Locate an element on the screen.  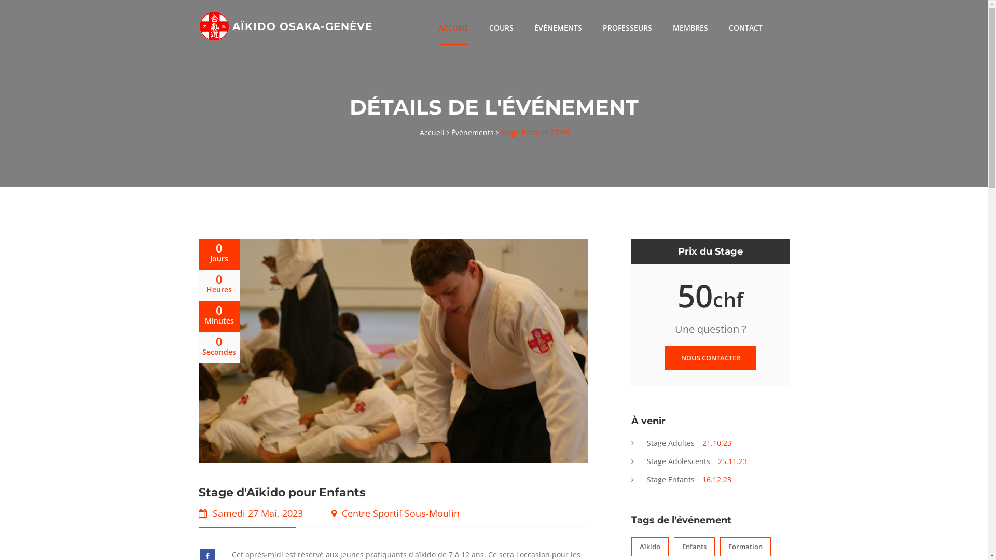
Formation is located at coordinates (745, 547).